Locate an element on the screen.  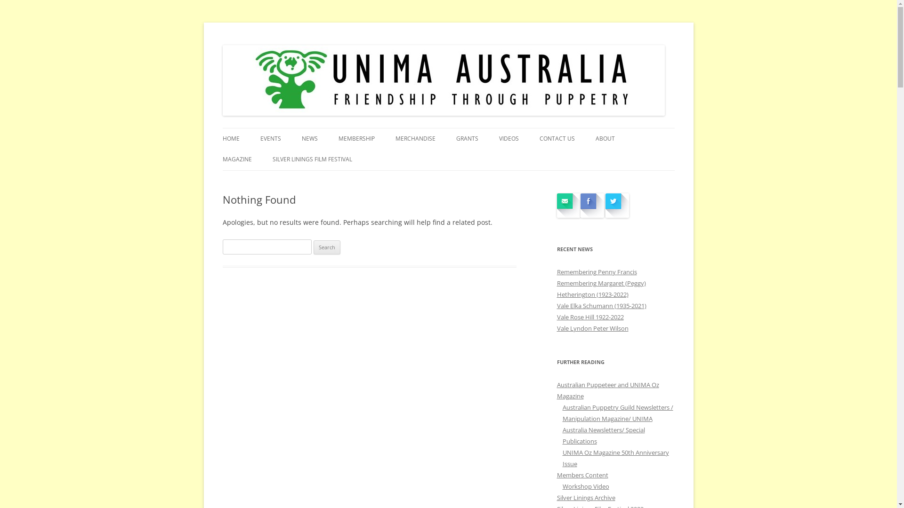
UNIMA AUSTRALIA is located at coordinates (280, 128).